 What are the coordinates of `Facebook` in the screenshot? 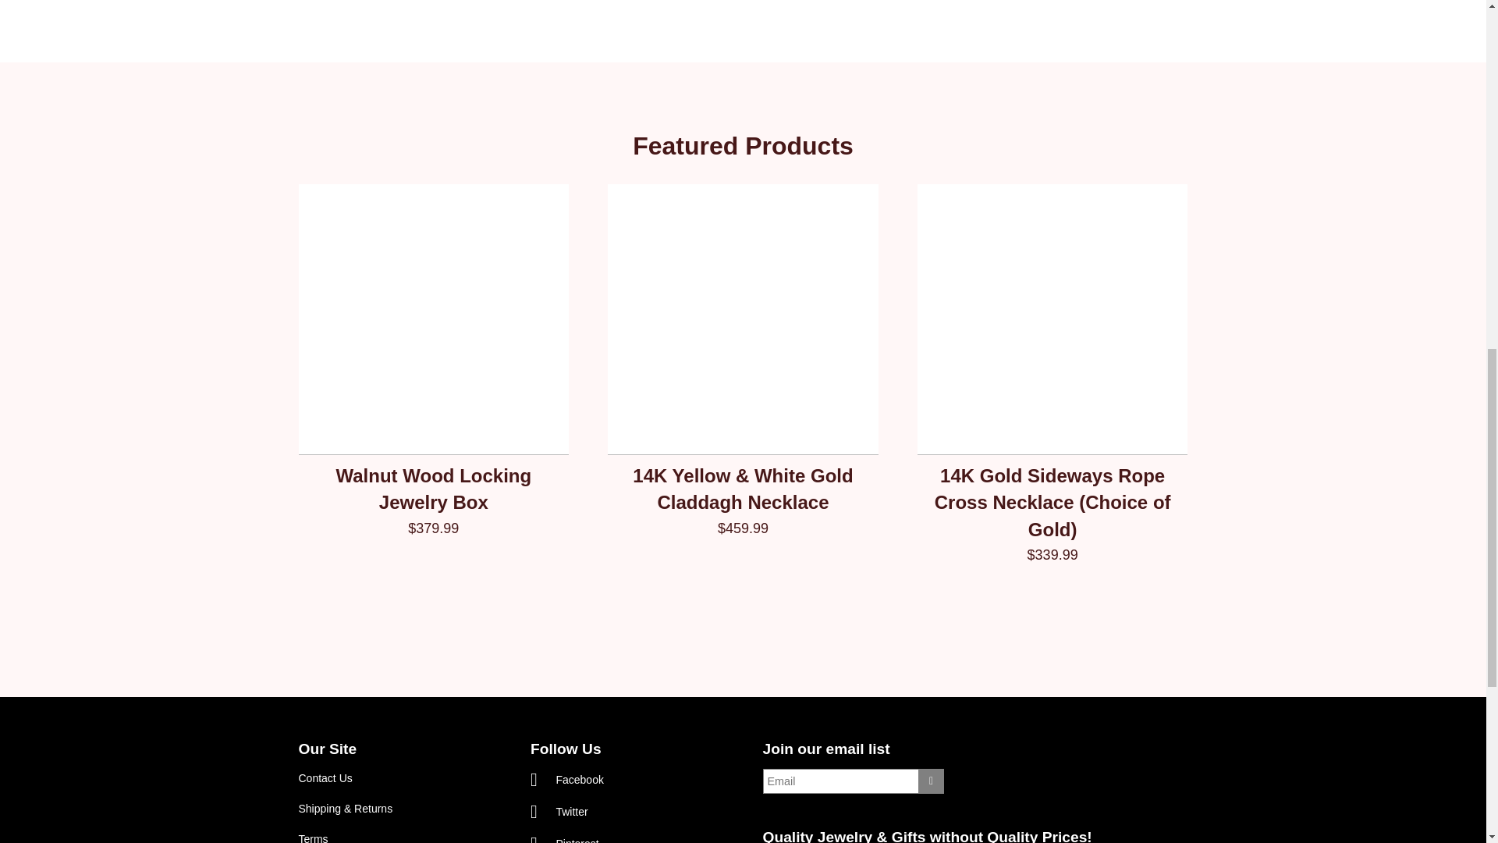 It's located at (566, 777).